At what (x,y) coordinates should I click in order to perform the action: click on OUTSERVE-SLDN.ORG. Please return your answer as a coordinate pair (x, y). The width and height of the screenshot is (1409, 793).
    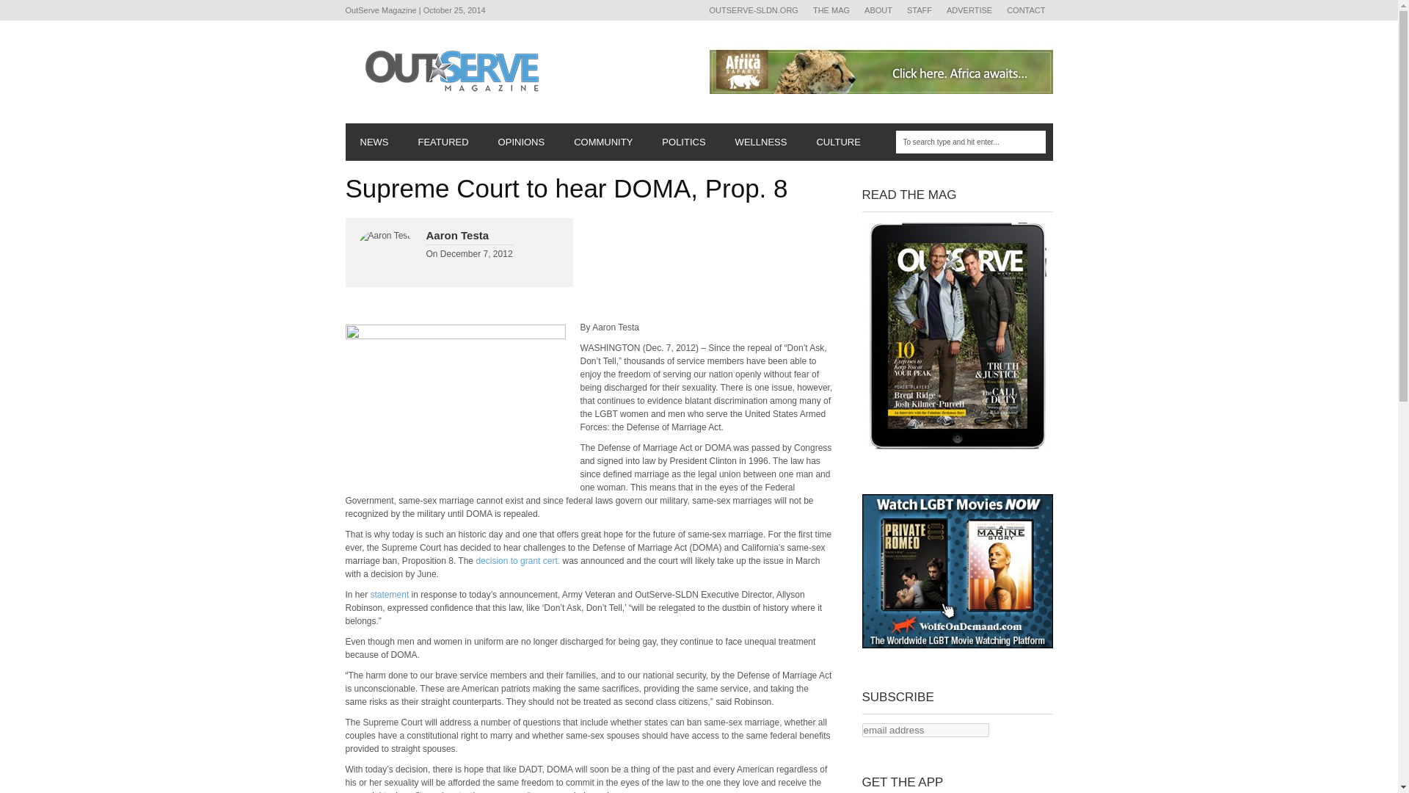
    Looking at the image, I should click on (753, 10).